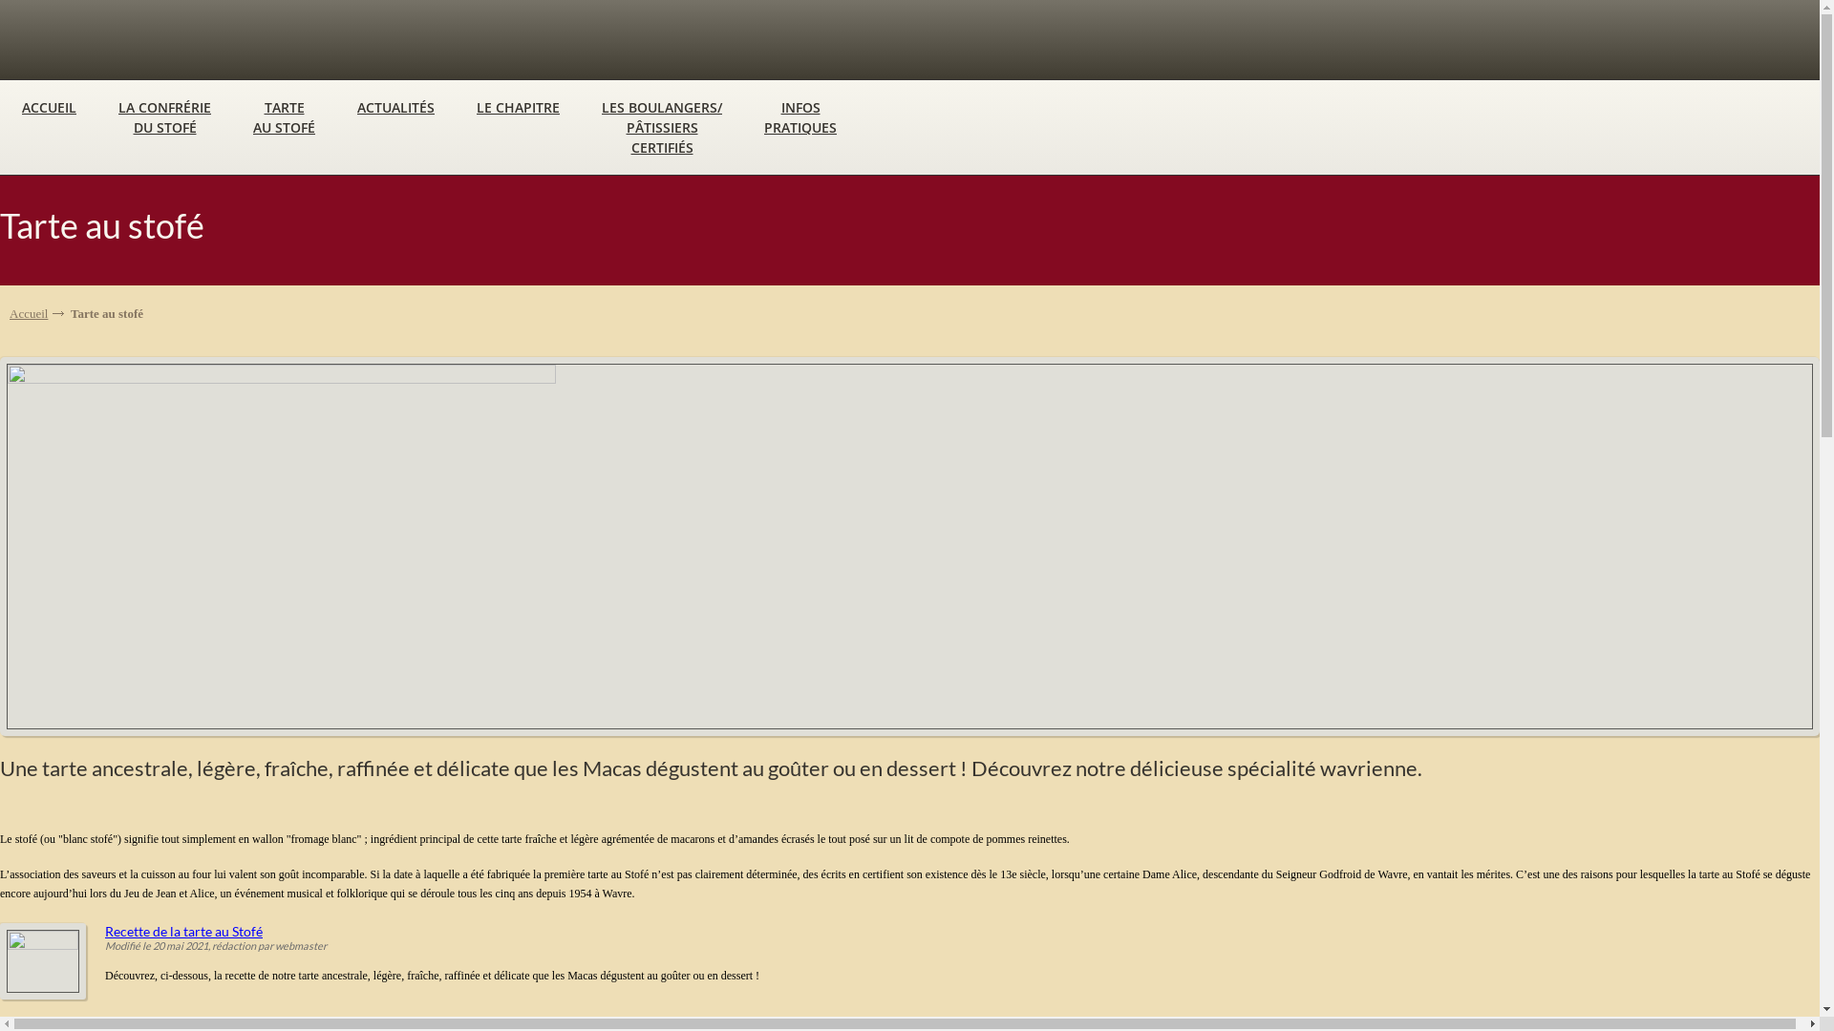 Image resolution: width=1834 pixels, height=1031 pixels. I want to click on Accueil, so click(36, 313).